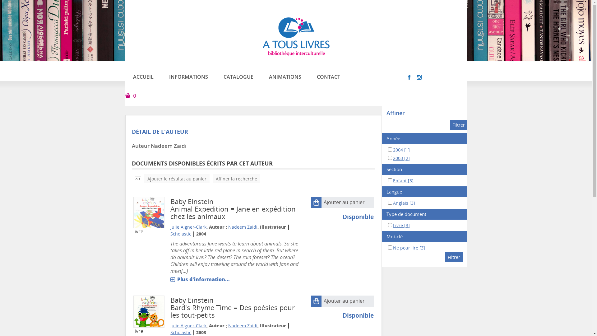 Image resolution: width=597 pixels, height=336 pixels. What do you see at coordinates (458, 125) in the screenshot?
I see `Filtrer` at bounding box center [458, 125].